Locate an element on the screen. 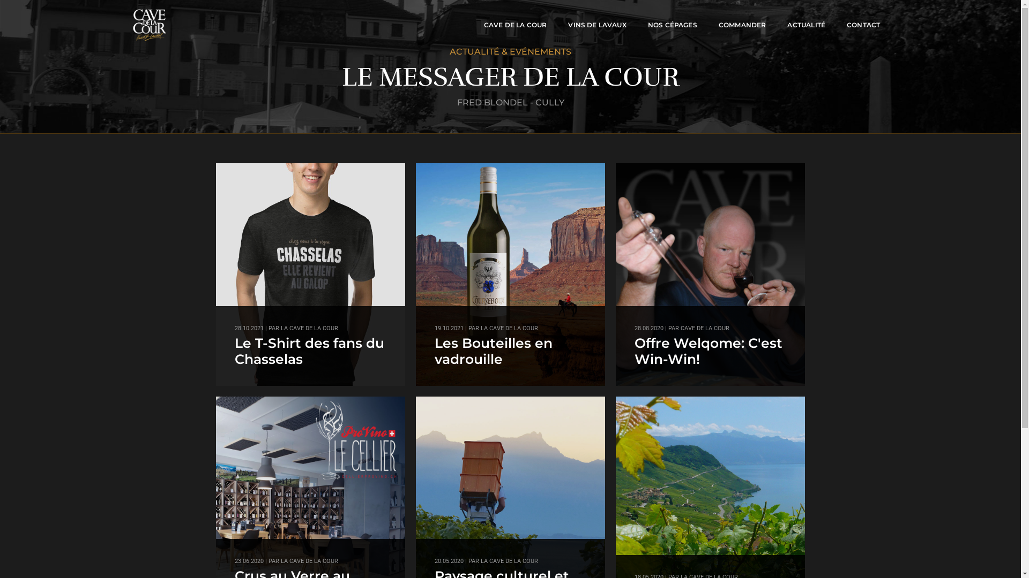 This screenshot has width=1029, height=578. Le T-Shirt des fans du Chasselas is located at coordinates (310, 351).